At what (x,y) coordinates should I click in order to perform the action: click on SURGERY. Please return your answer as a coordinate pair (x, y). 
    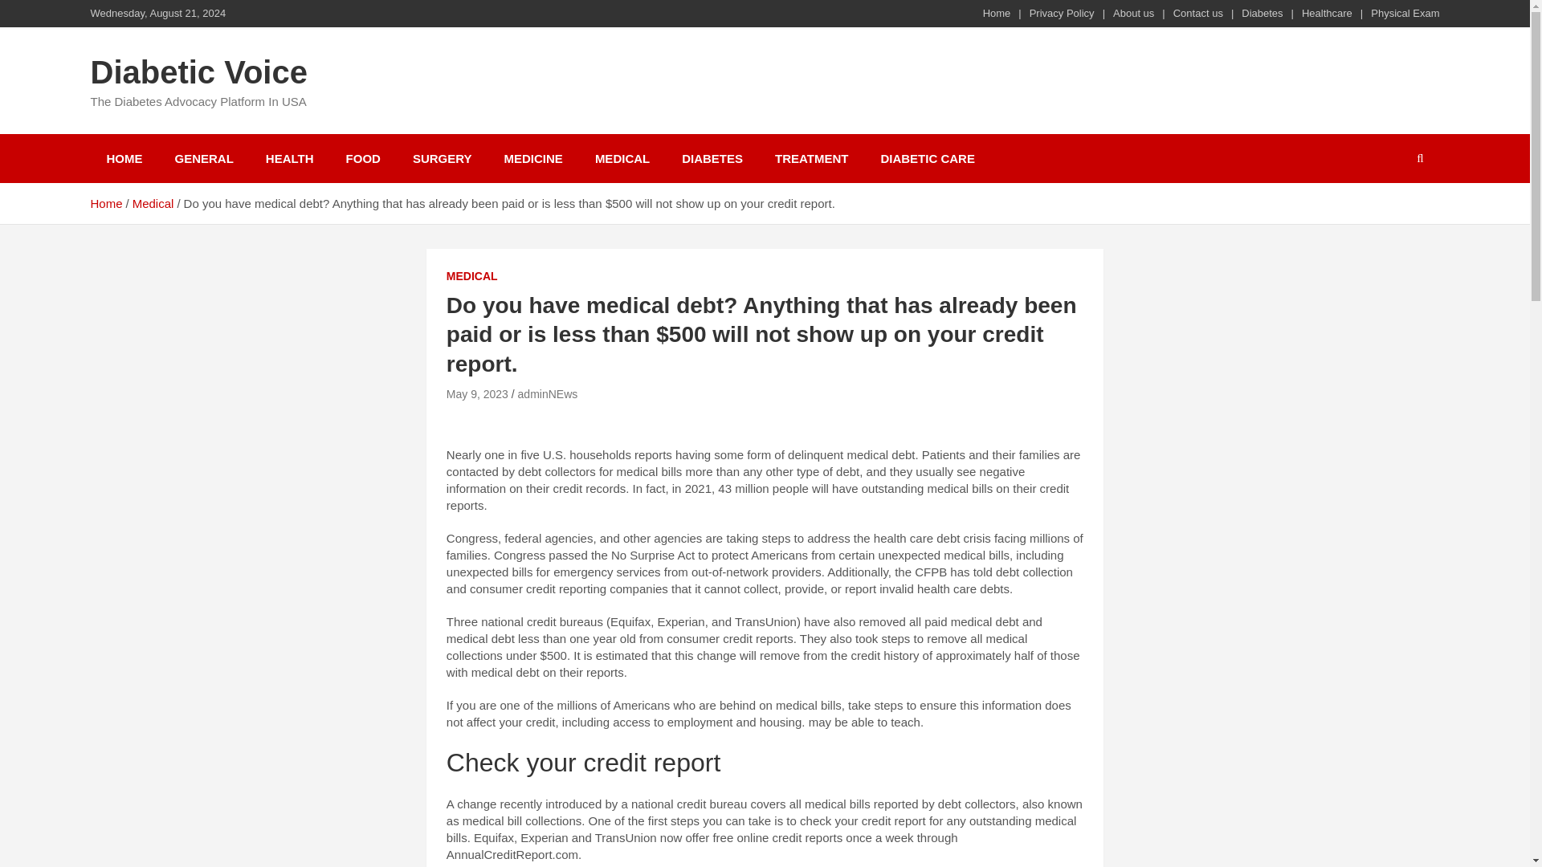
    Looking at the image, I should click on (442, 158).